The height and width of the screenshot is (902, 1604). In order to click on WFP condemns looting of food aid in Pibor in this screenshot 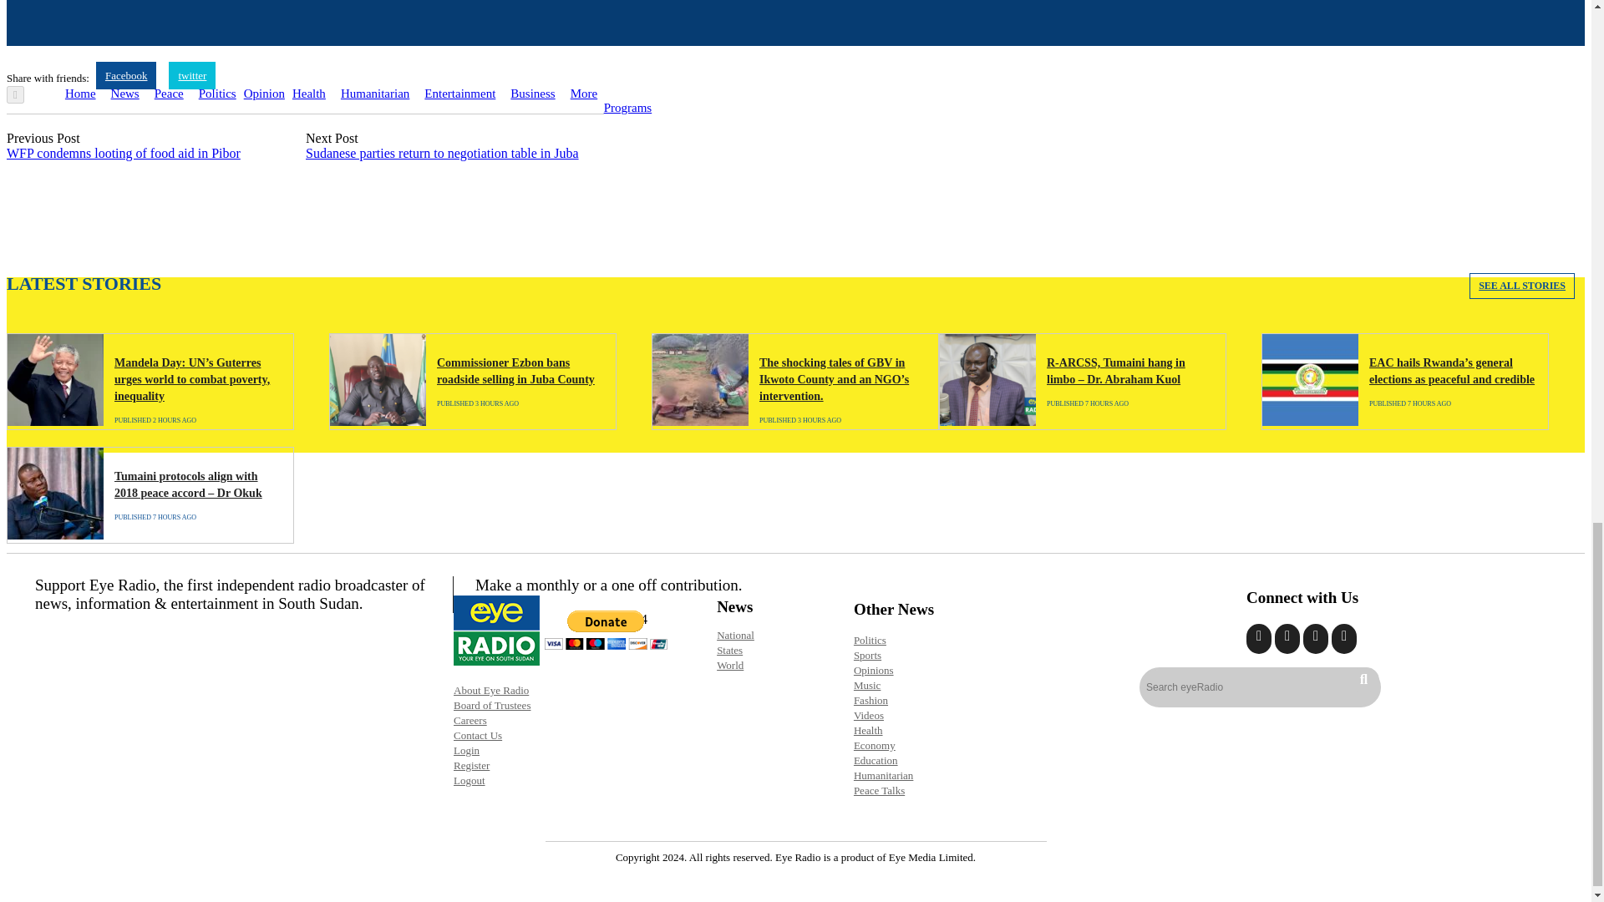, I will do `click(124, 153)`.